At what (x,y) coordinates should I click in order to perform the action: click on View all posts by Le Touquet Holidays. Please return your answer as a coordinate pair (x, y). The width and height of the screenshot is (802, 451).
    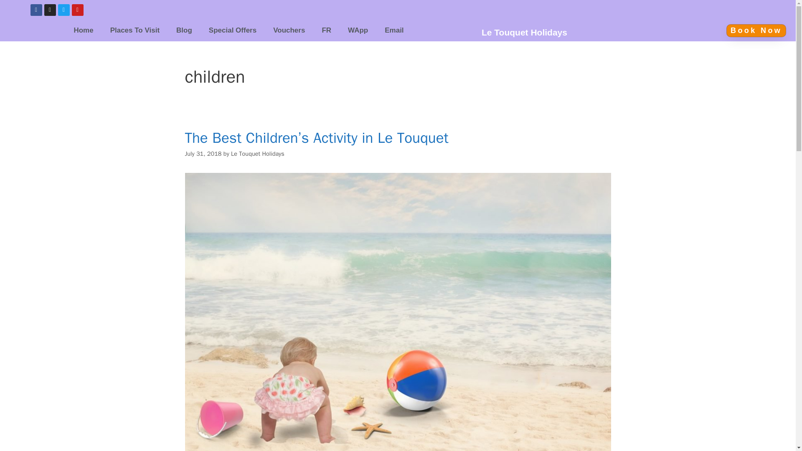
    Looking at the image, I should click on (257, 153).